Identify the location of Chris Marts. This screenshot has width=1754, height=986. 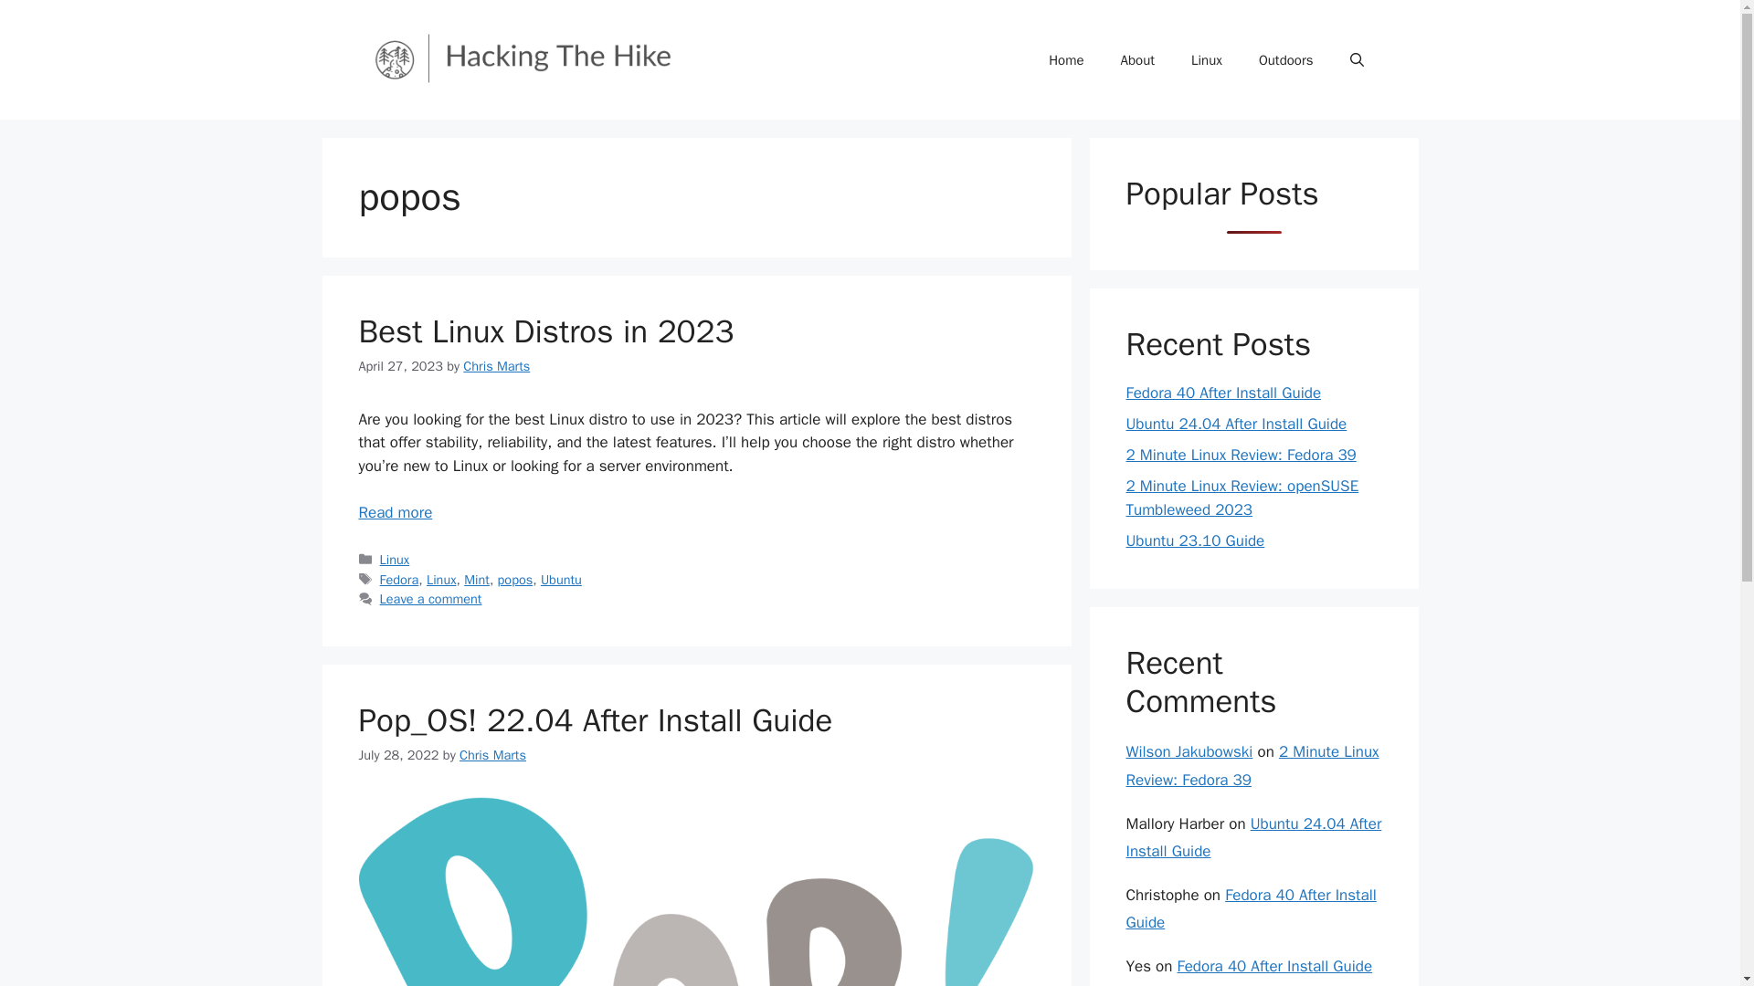
(495, 366).